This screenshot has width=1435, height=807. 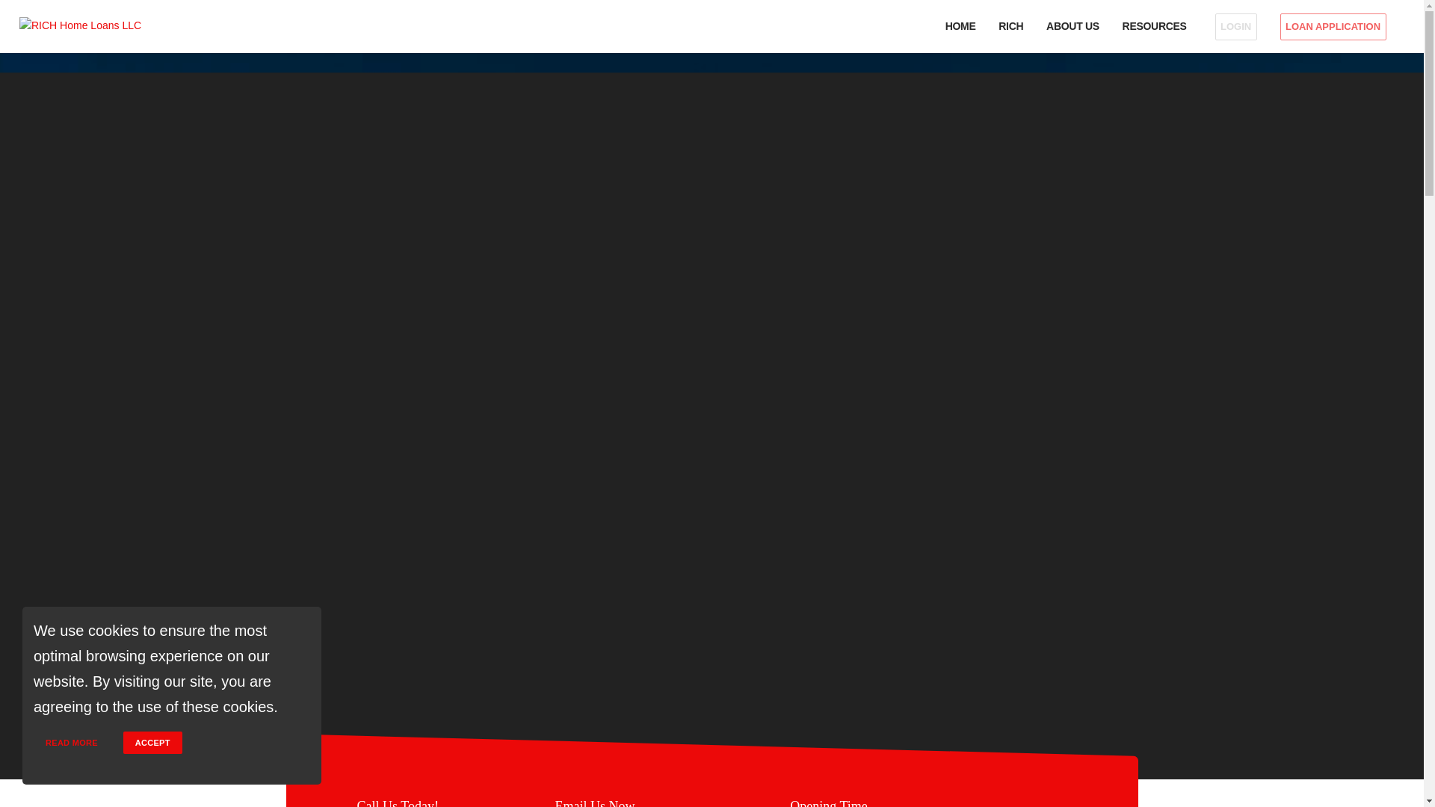 What do you see at coordinates (1156, 27) in the screenshot?
I see `RESOURCES  ` at bounding box center [1156, 27].